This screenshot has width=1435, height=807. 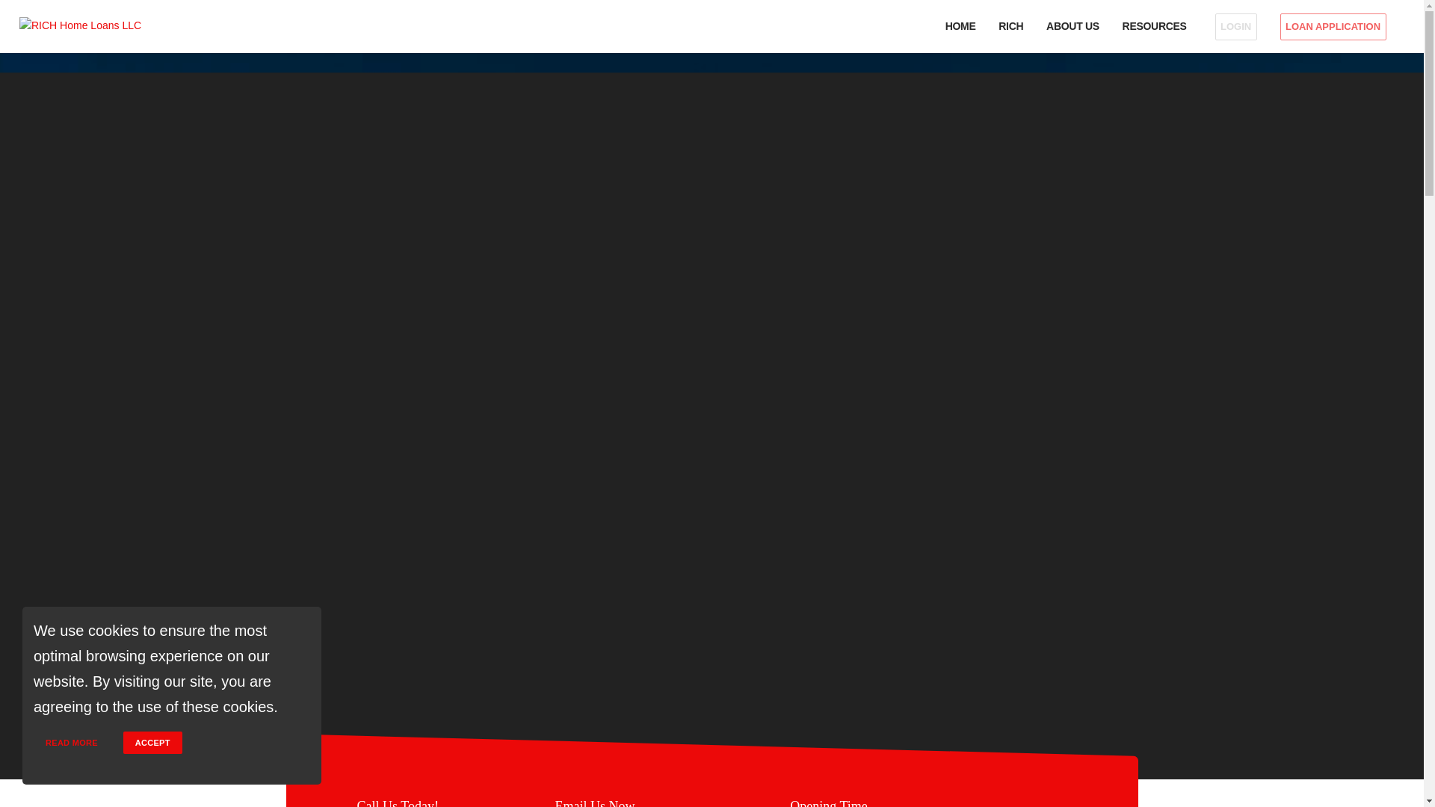 What do you see at coordinates (1156, 27) in the screenshot?
I see `RESOURCES  ` at bounding box center [1156, 27].